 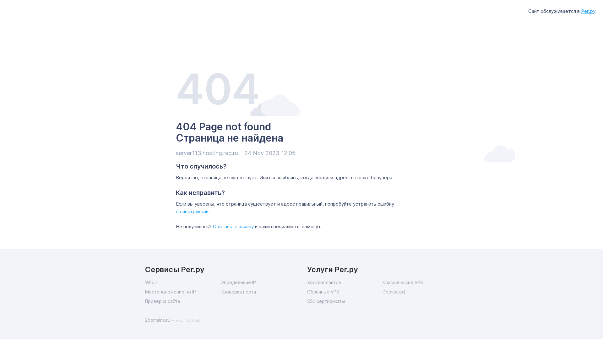 I want to click on 2domains.ru, so click(x=158, y=320).